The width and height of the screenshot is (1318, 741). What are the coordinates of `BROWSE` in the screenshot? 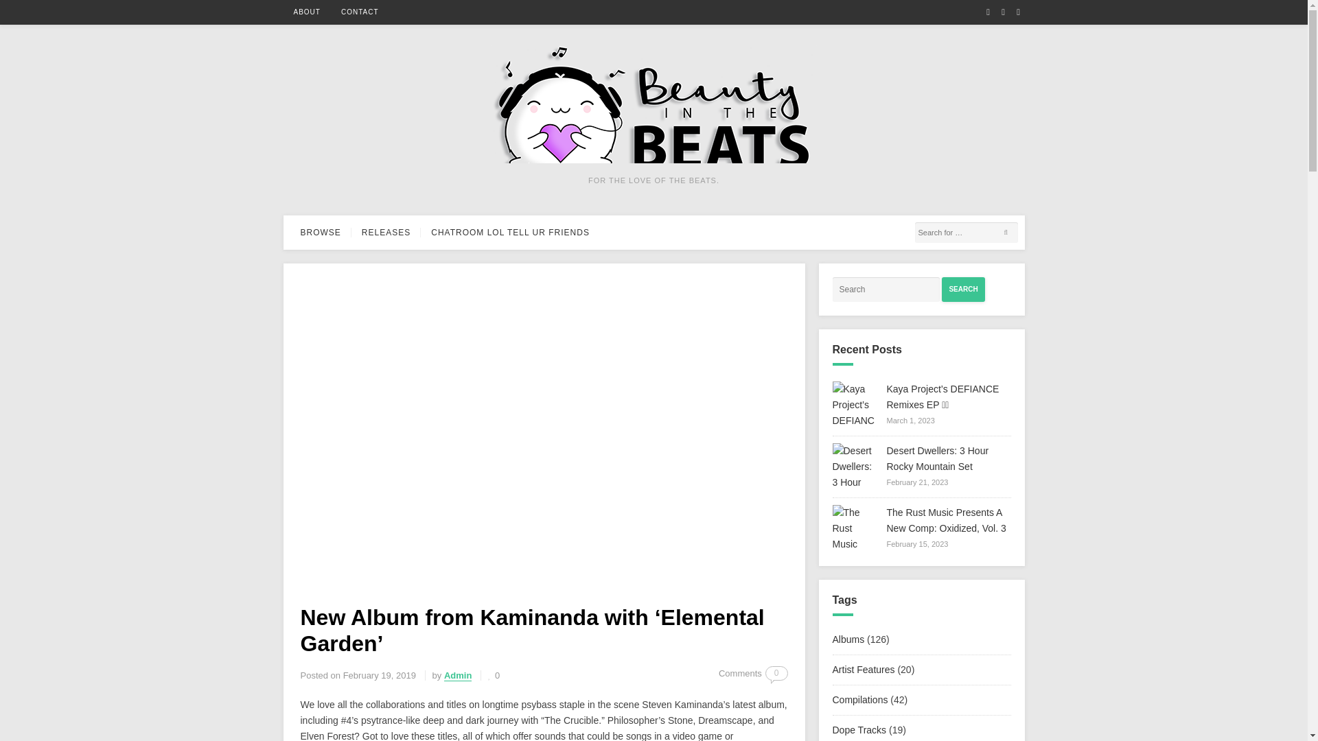 It's located at (320, 232).